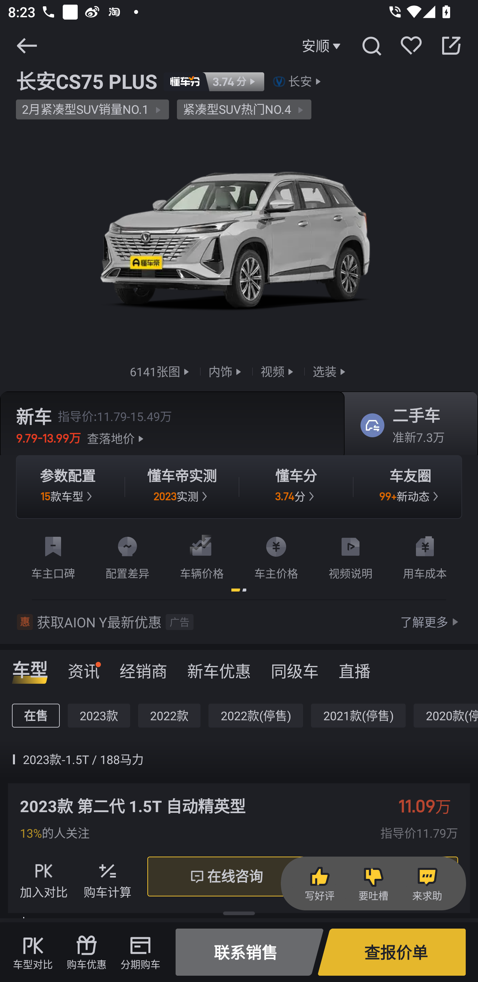  What do you see at coordinates (425, 556) in the screenshot?
I see `用车成本` at bounding box center [425, 556].